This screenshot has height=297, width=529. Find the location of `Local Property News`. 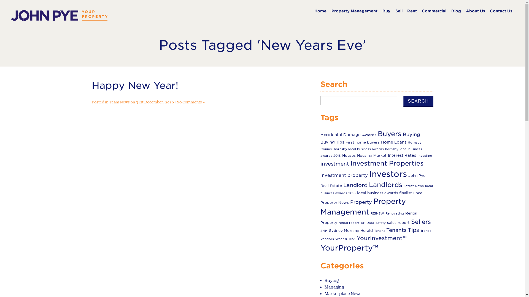

Local Property News is located at coordinates (372, 198).